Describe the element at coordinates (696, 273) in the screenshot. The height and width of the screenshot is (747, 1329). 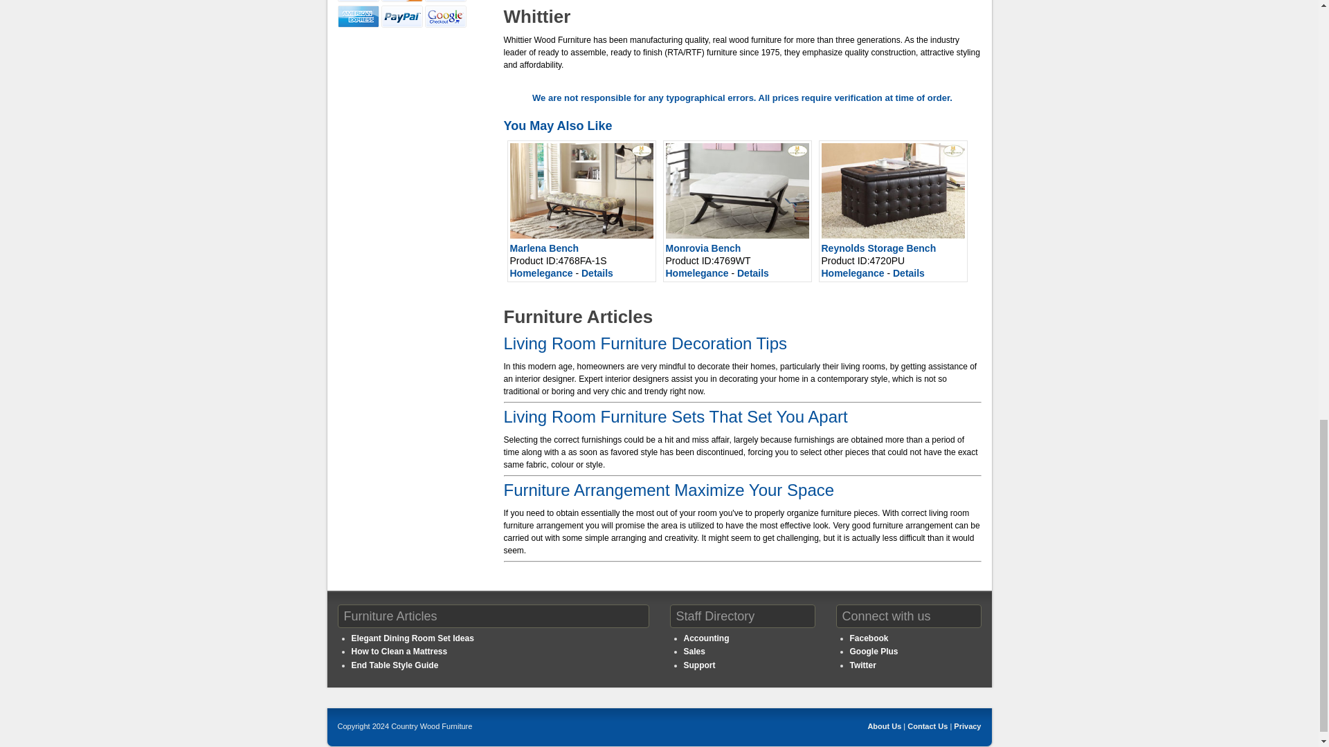
I see `Homelegance` at that location.